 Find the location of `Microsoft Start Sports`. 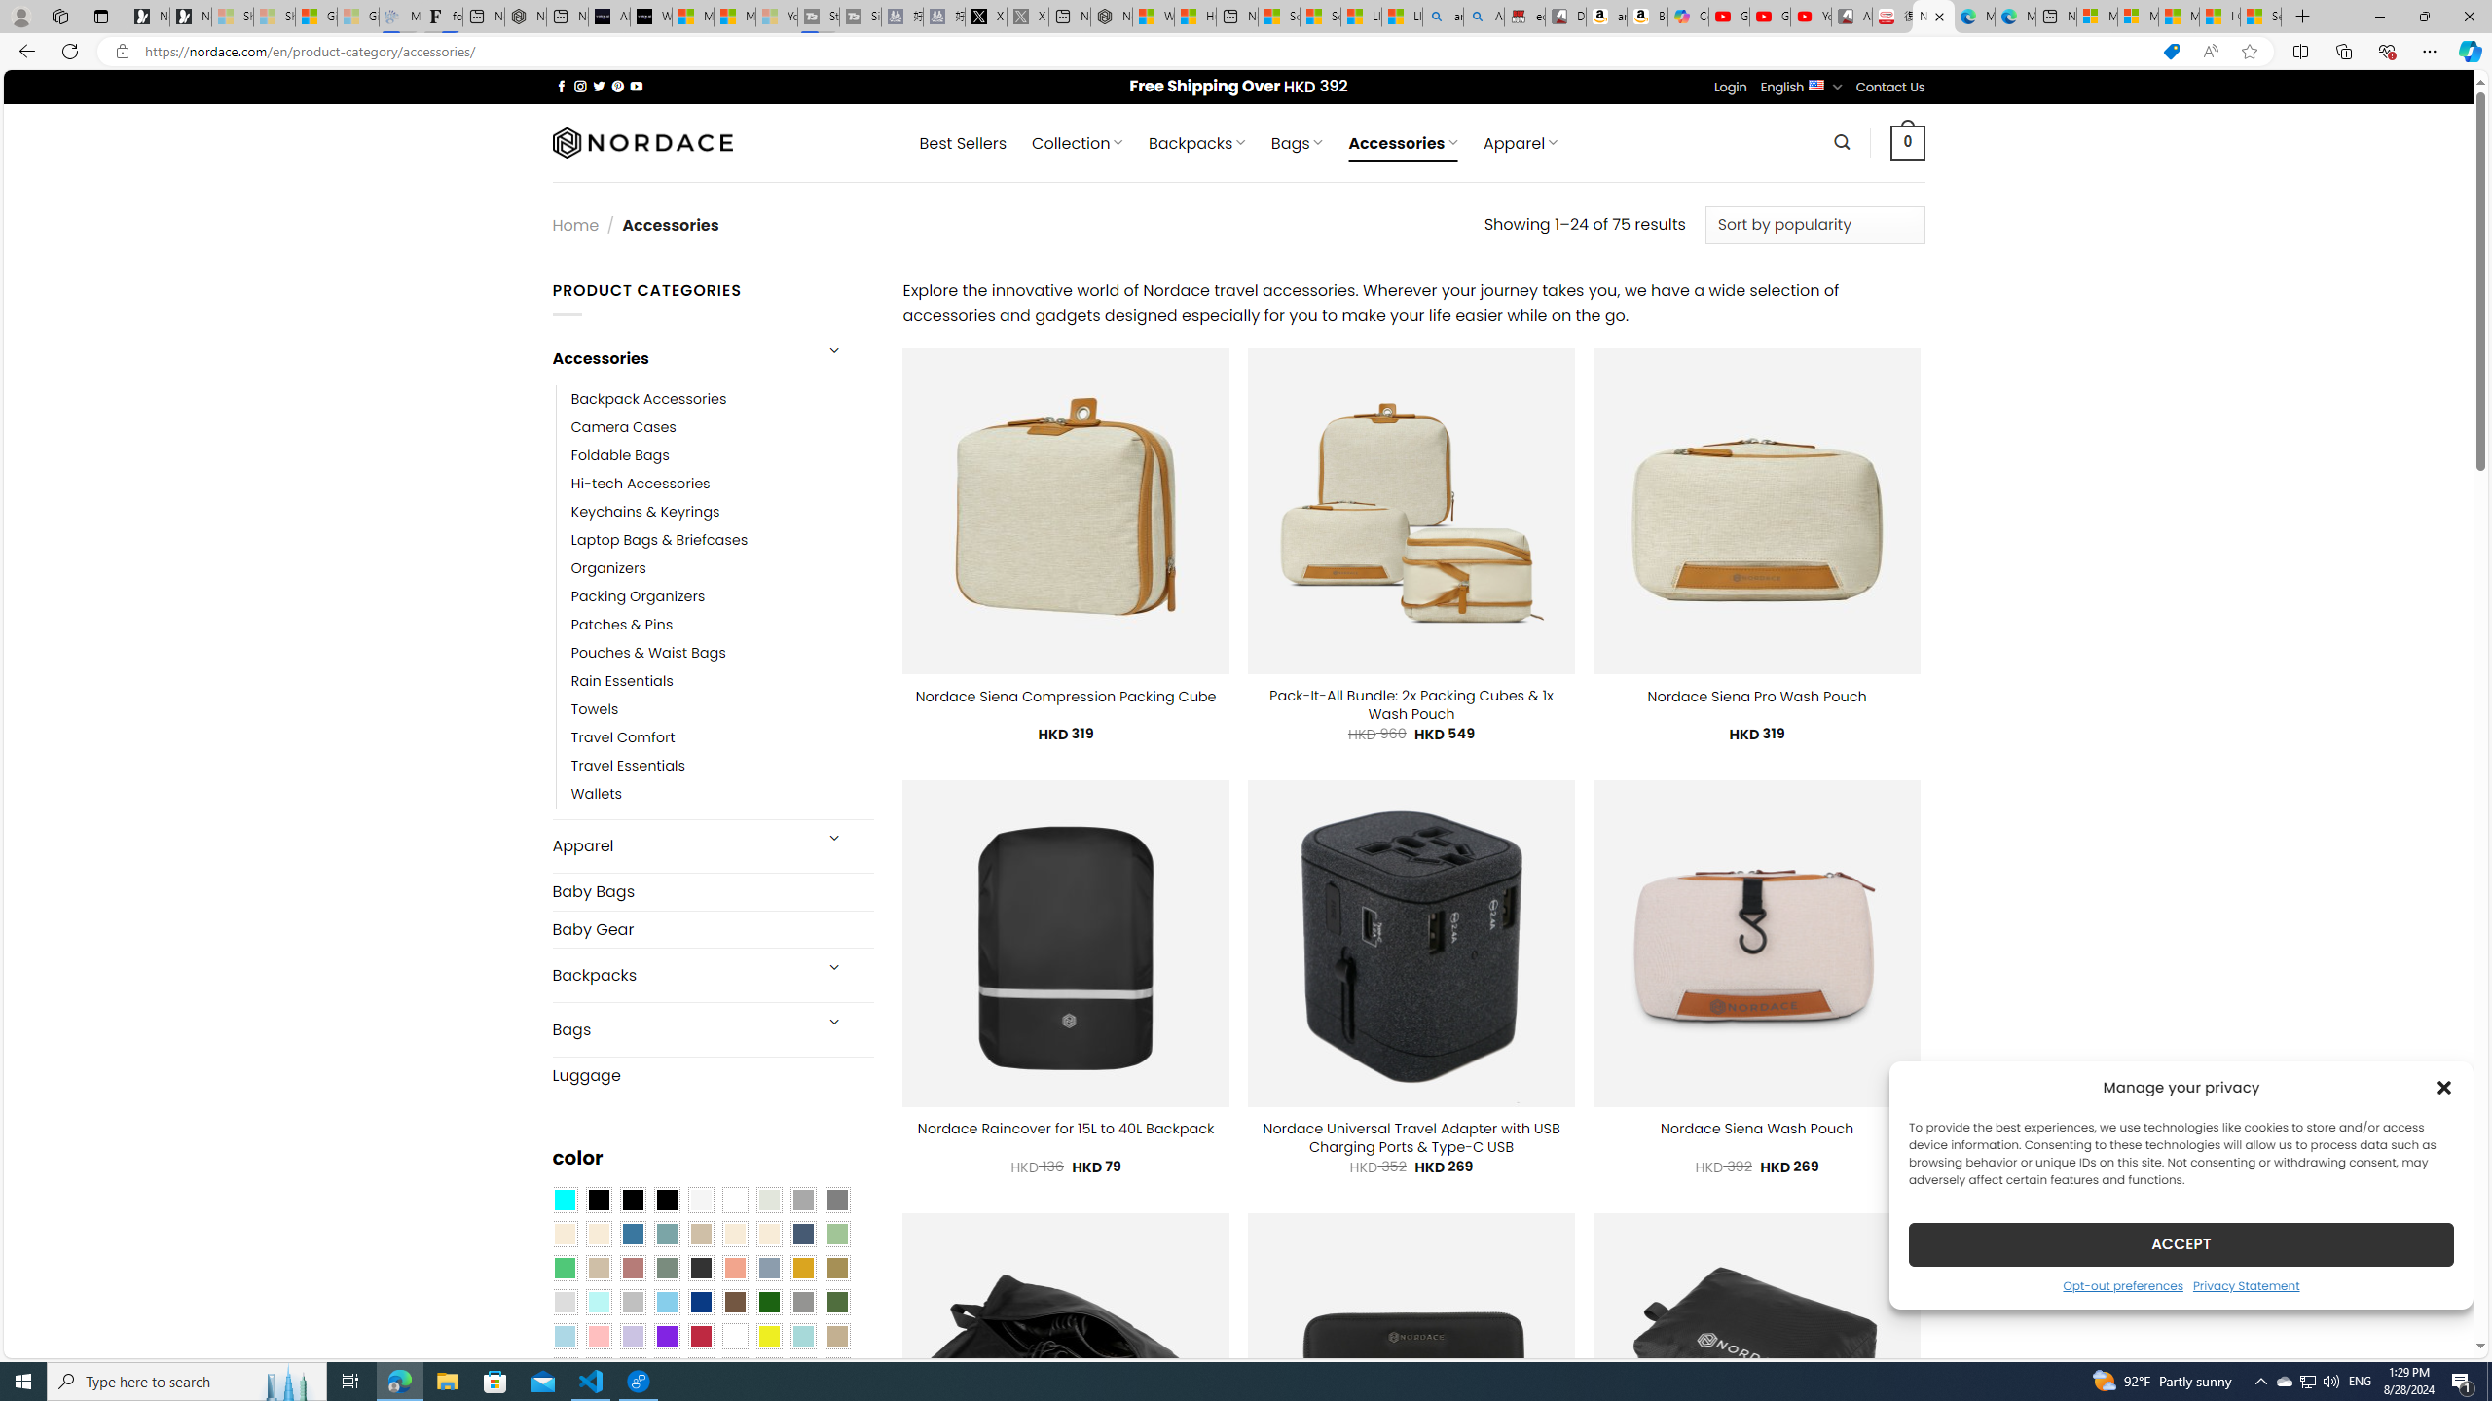

Microsoft Start Sports is located at coordinates (692, 17).